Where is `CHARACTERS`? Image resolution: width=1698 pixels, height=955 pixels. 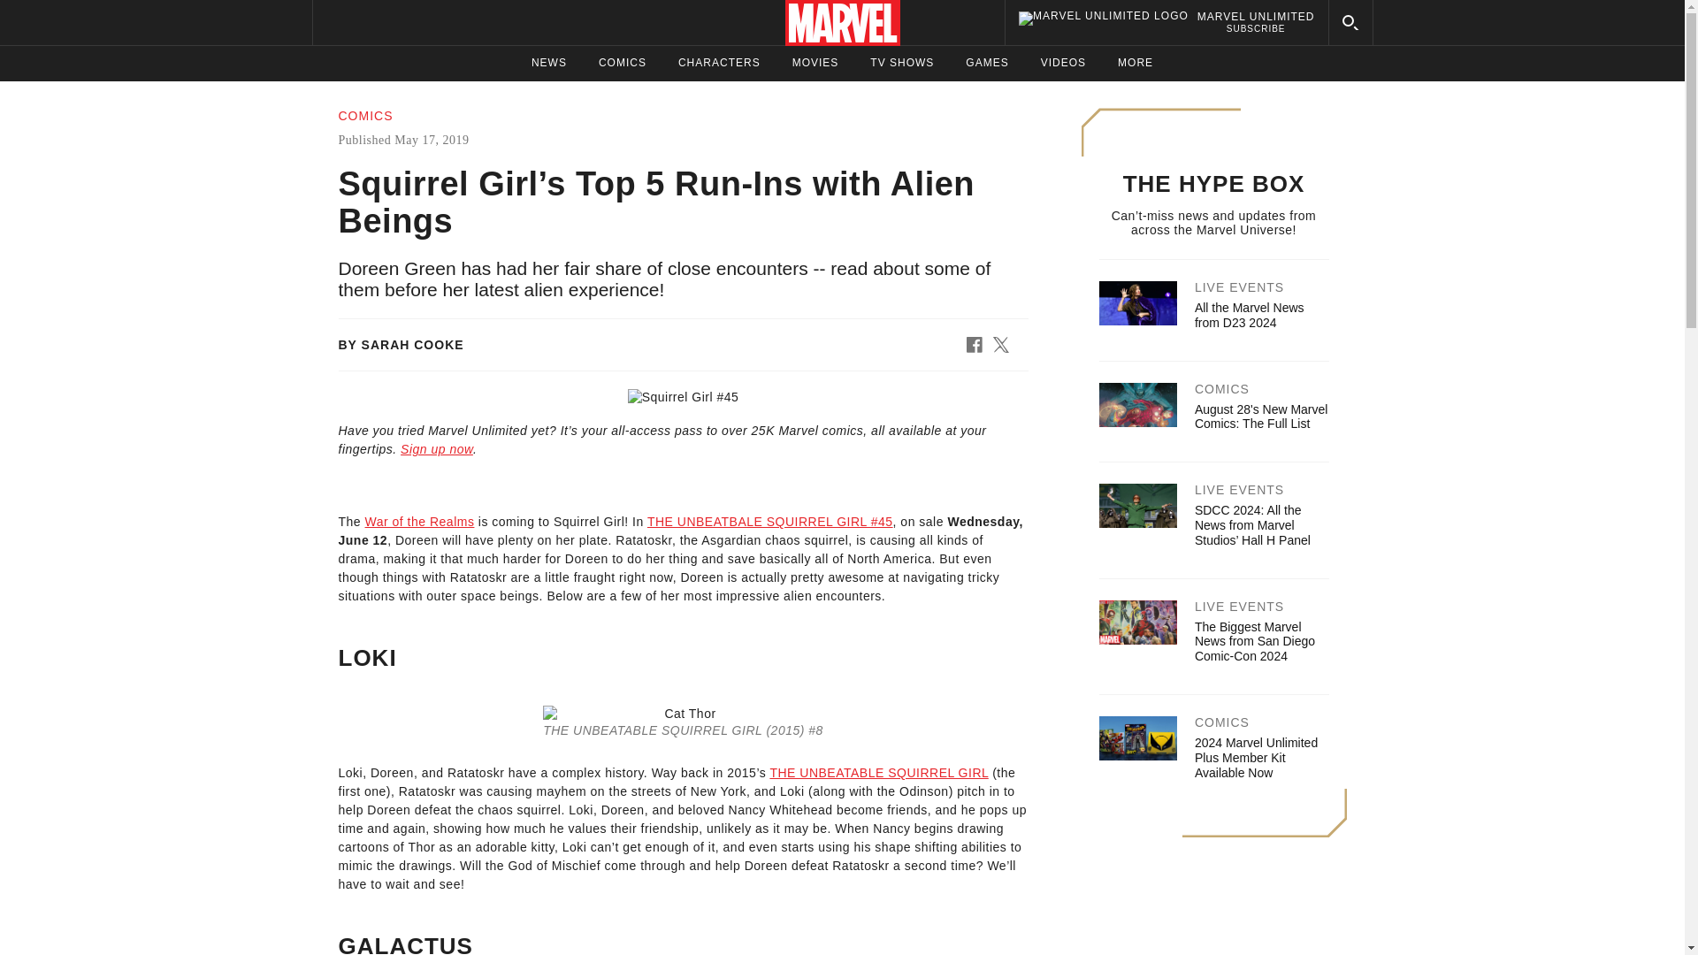
CHARACTERS is located at coordinates (1063, 63).